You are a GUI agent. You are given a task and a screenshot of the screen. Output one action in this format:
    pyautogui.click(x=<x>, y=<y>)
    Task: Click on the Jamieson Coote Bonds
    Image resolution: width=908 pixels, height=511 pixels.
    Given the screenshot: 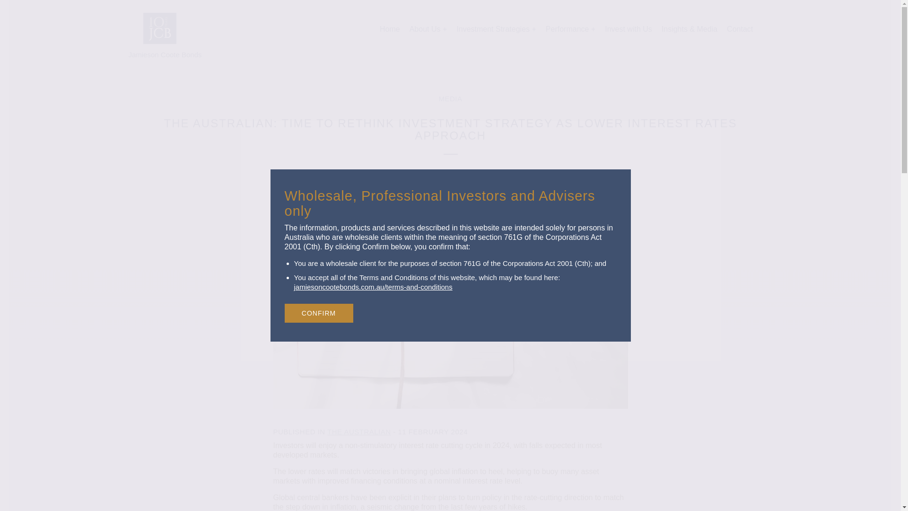 What is the action you would take?
    pyautogui.click(x=159, y=28)
    